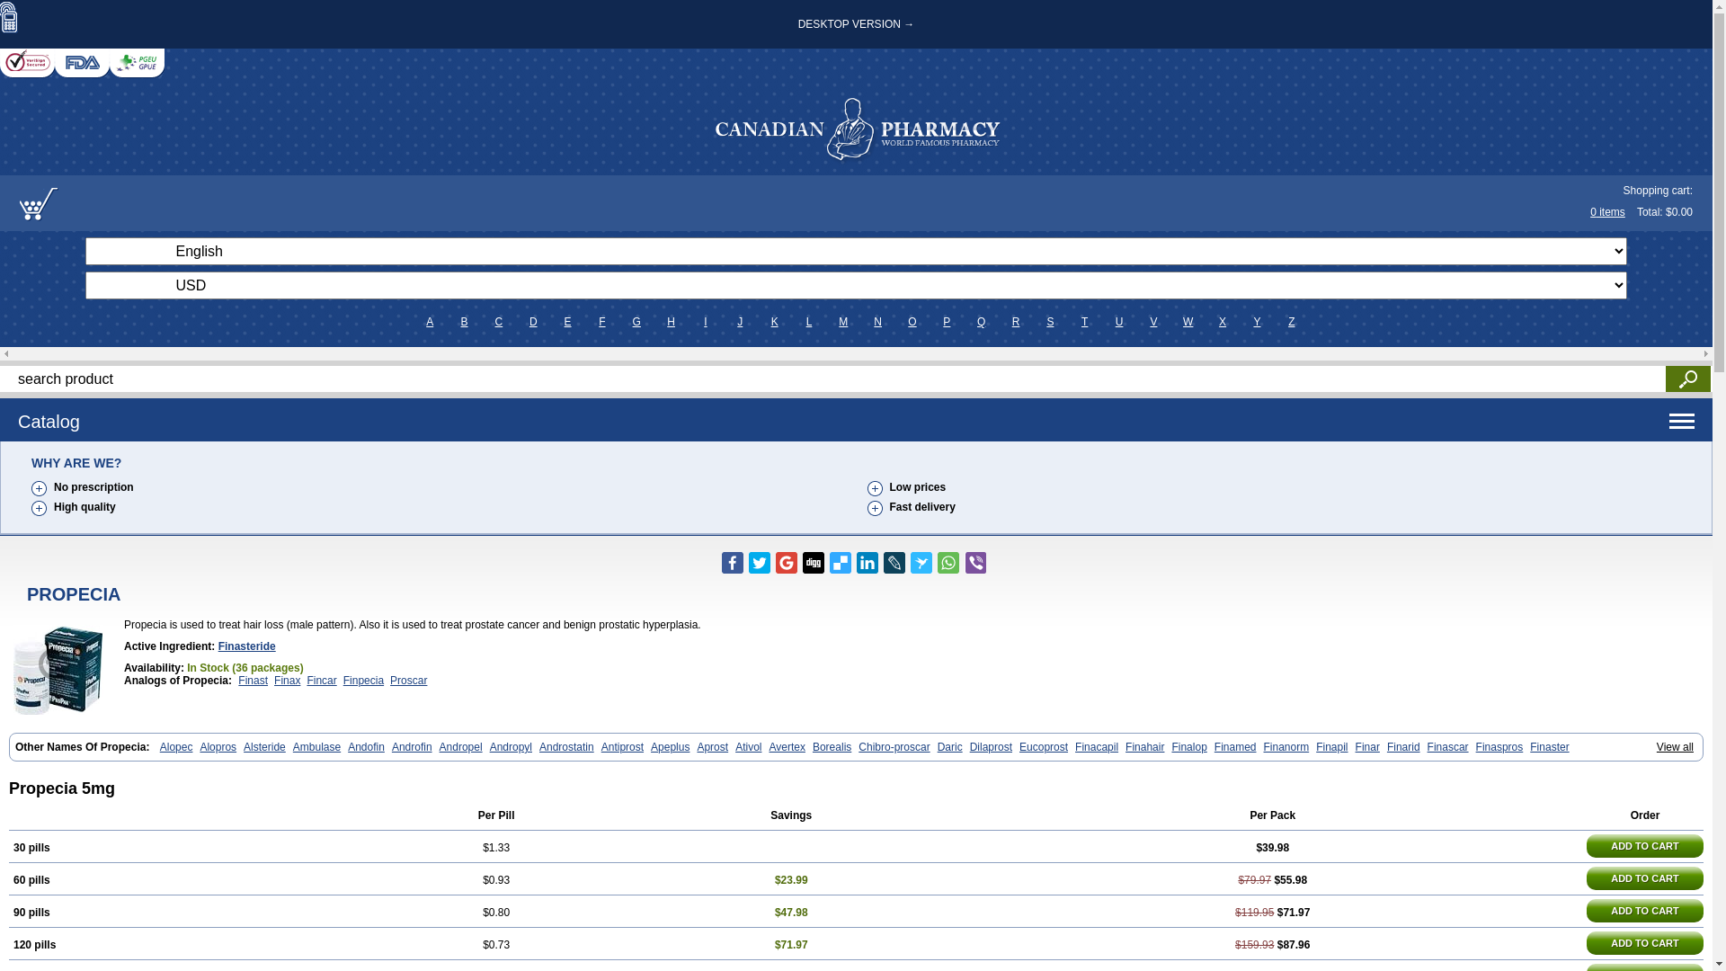 The height and width of the screenshot is (971, 1726). Describe the element at coordinates (856, 203) in the screenshot. I see `Shopping cart:
0 items    Total: $0.00` at that location.